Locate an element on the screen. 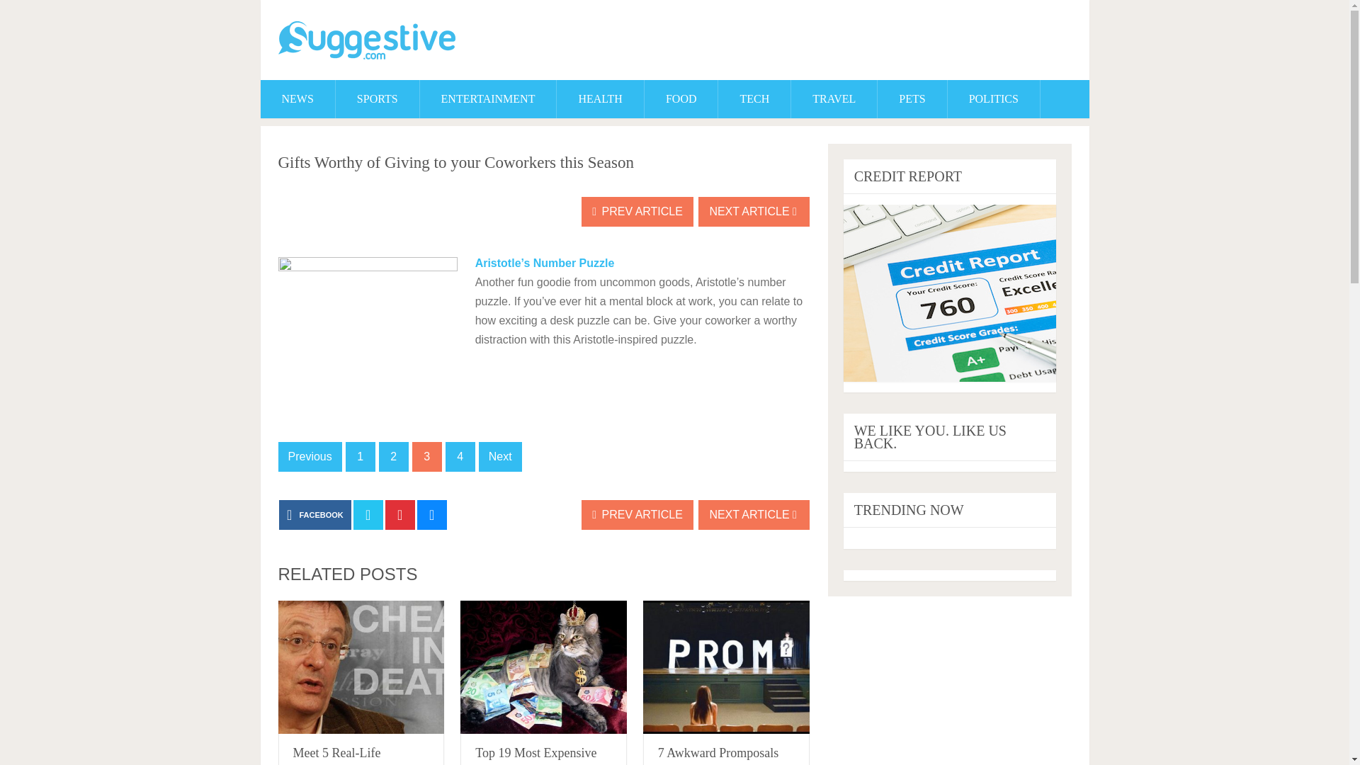  Meet 5 Real-Life Immortal Humans Who Cheated Death is located at coordinates (354, 755).